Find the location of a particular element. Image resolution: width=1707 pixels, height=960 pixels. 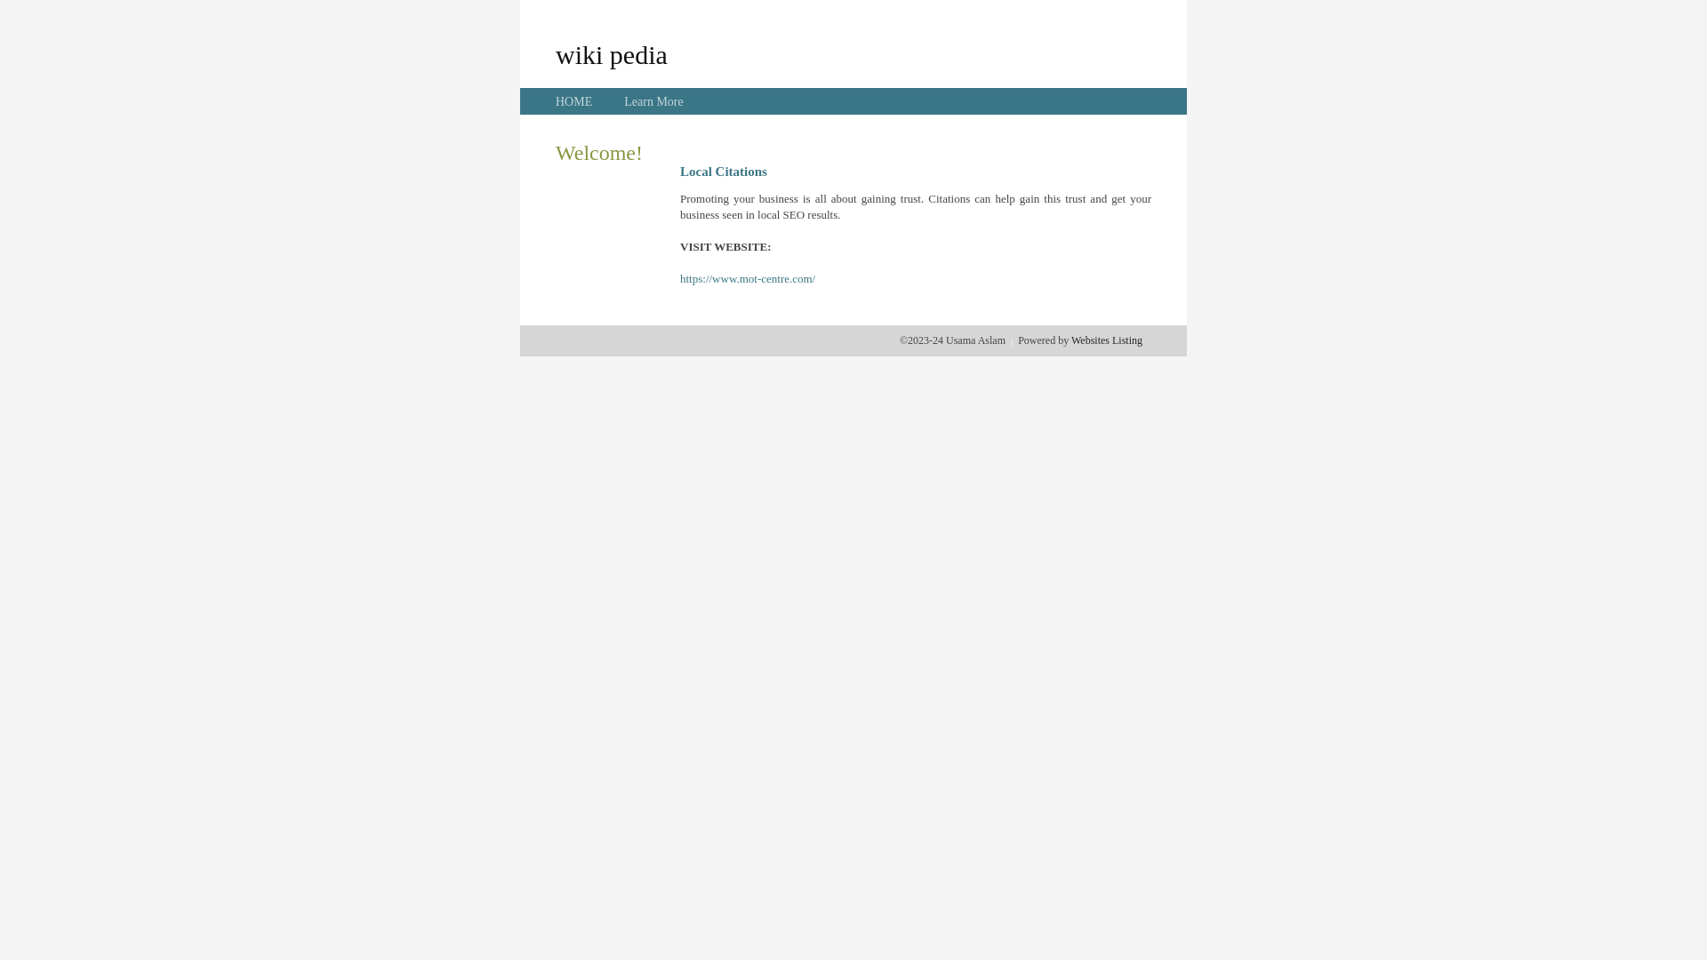

https://www.mot-centre.com/ is located at coordinates (748, 279).